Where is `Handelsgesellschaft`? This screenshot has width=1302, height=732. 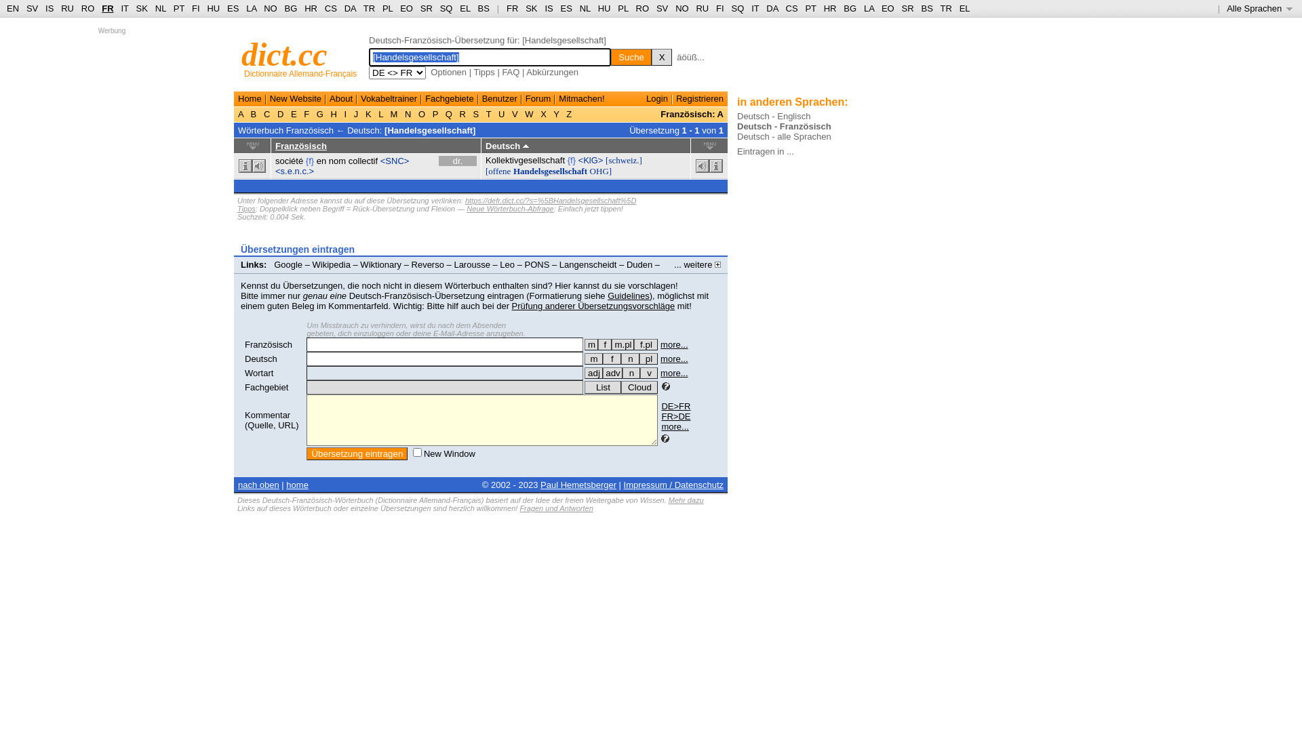 Handelsgesellschaft is located at coordinates (551, 171).